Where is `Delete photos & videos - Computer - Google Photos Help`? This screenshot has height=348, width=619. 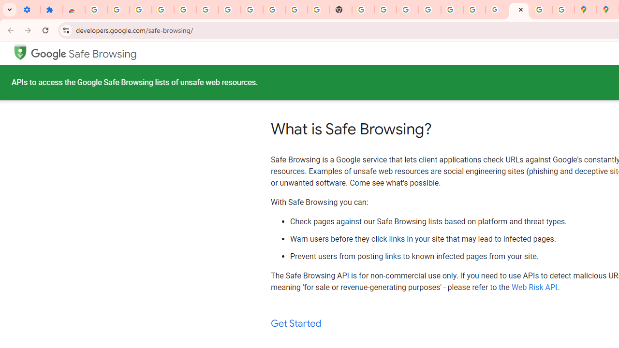
Delete photos & videos - Computer - Google Photos Help is located at coordinates (162, 10).